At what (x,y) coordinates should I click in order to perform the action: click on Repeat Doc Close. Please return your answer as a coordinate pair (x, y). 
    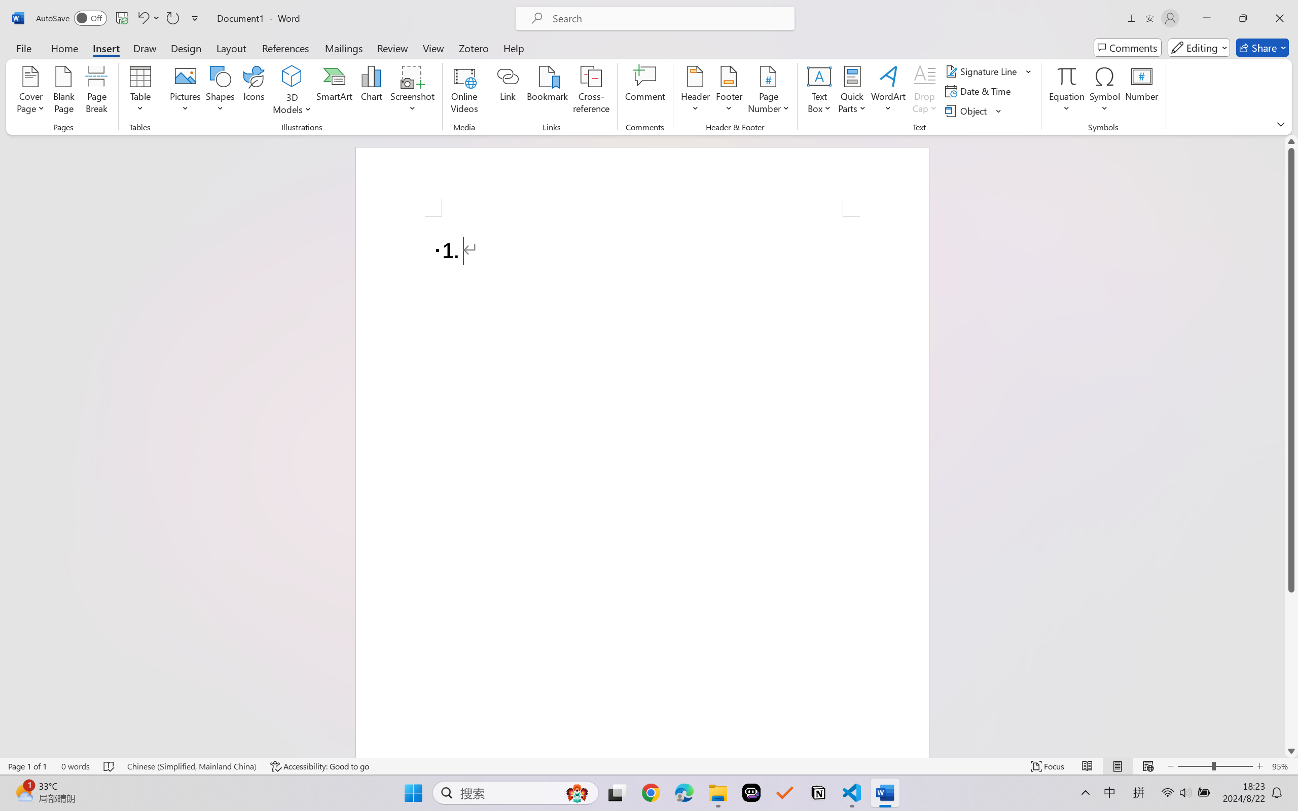
    Looking at the image, I should click on (172, 18).